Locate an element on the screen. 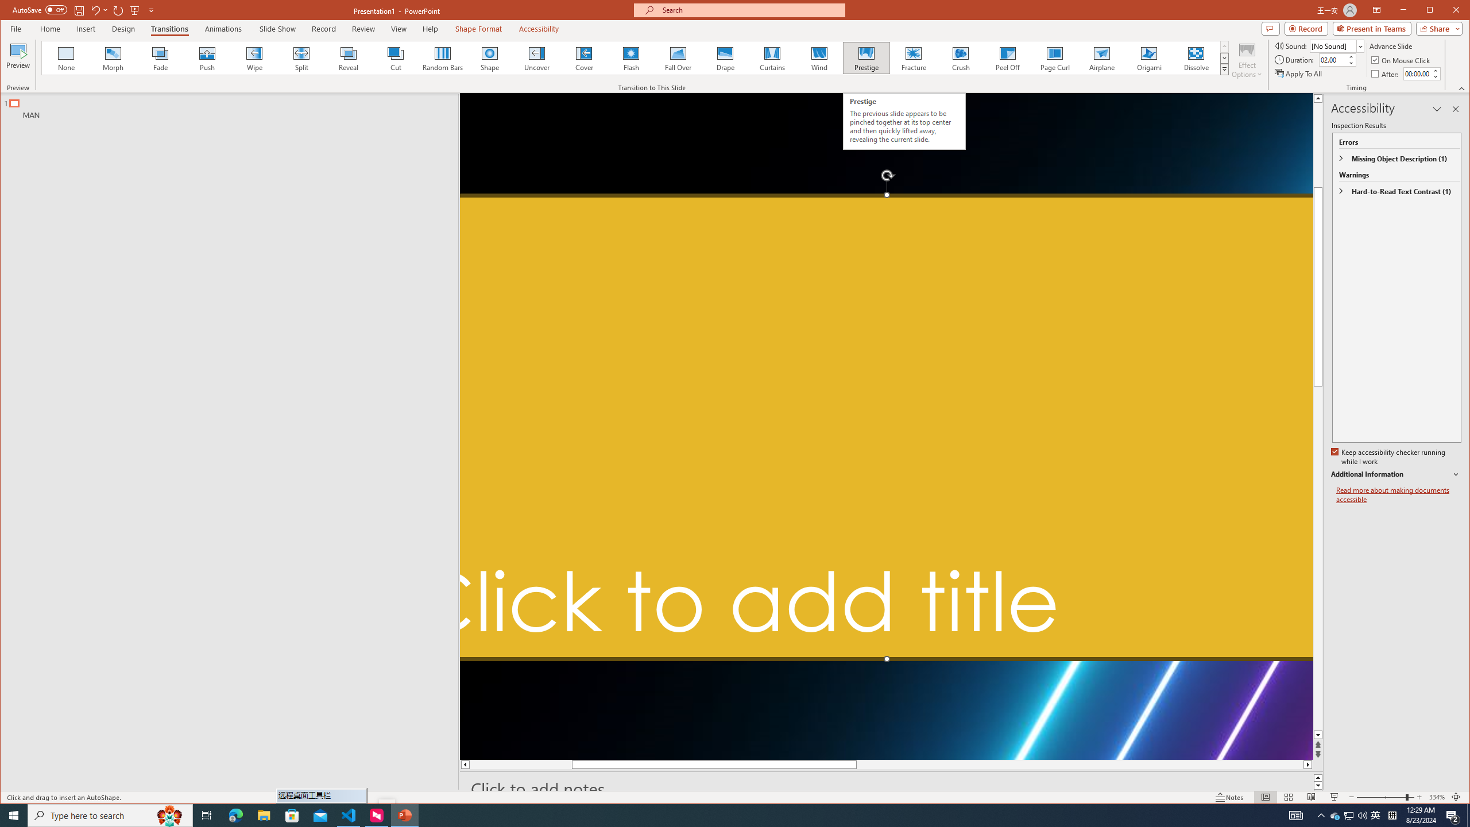 This screenshot has height=827, width=1470. Push is located at coordinates (207, 58).